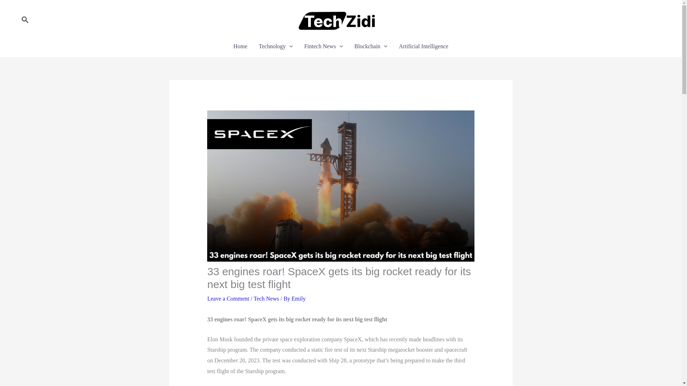 Image resolution: width=687 pixels, height=386 pixels. What do you see at coordinates (276, 46) in the screenshot?
I see `Technology` at bounding box center [276, 46].